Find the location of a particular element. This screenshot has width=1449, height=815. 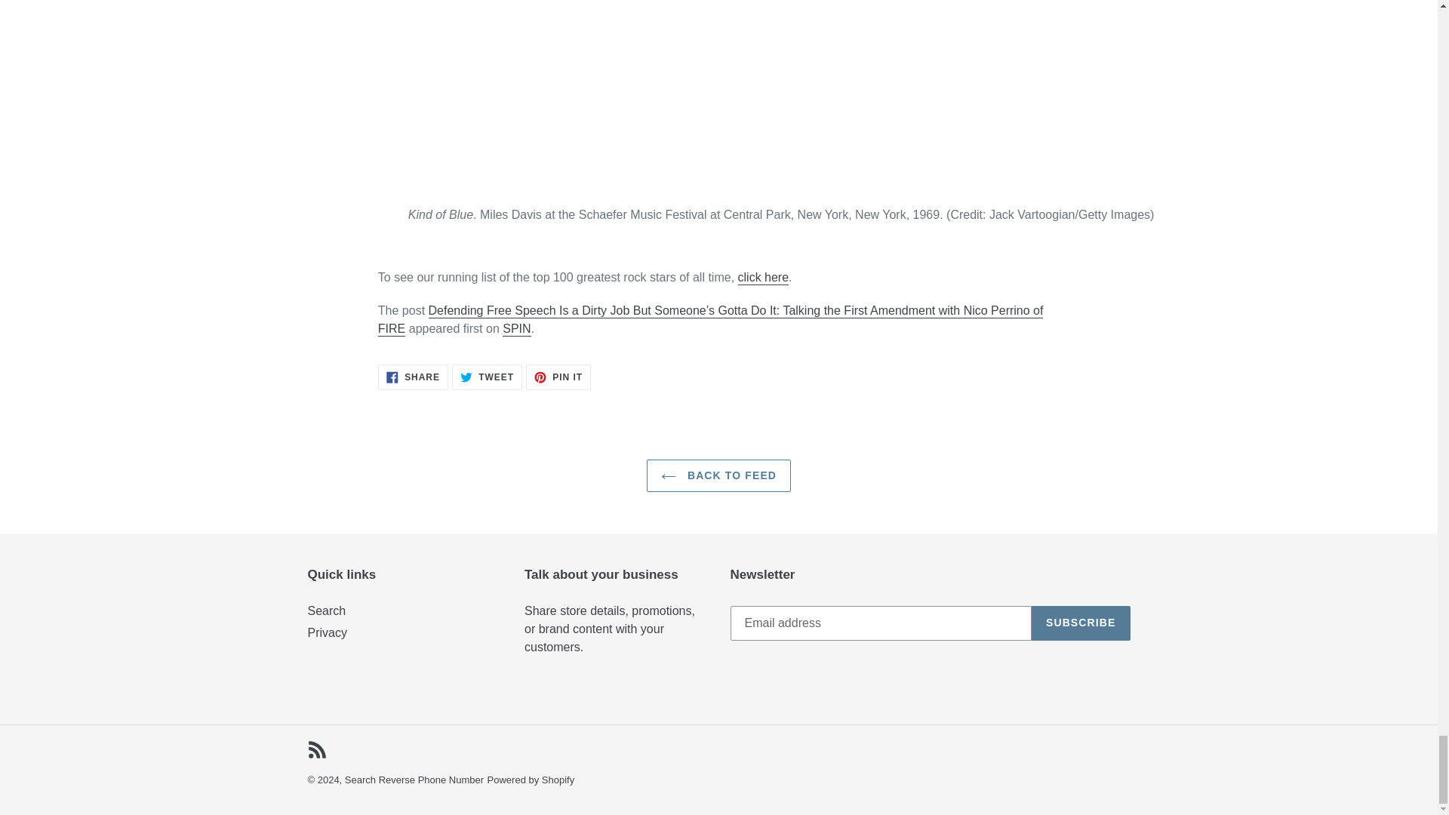

click here is located at coordinates (764, 278).